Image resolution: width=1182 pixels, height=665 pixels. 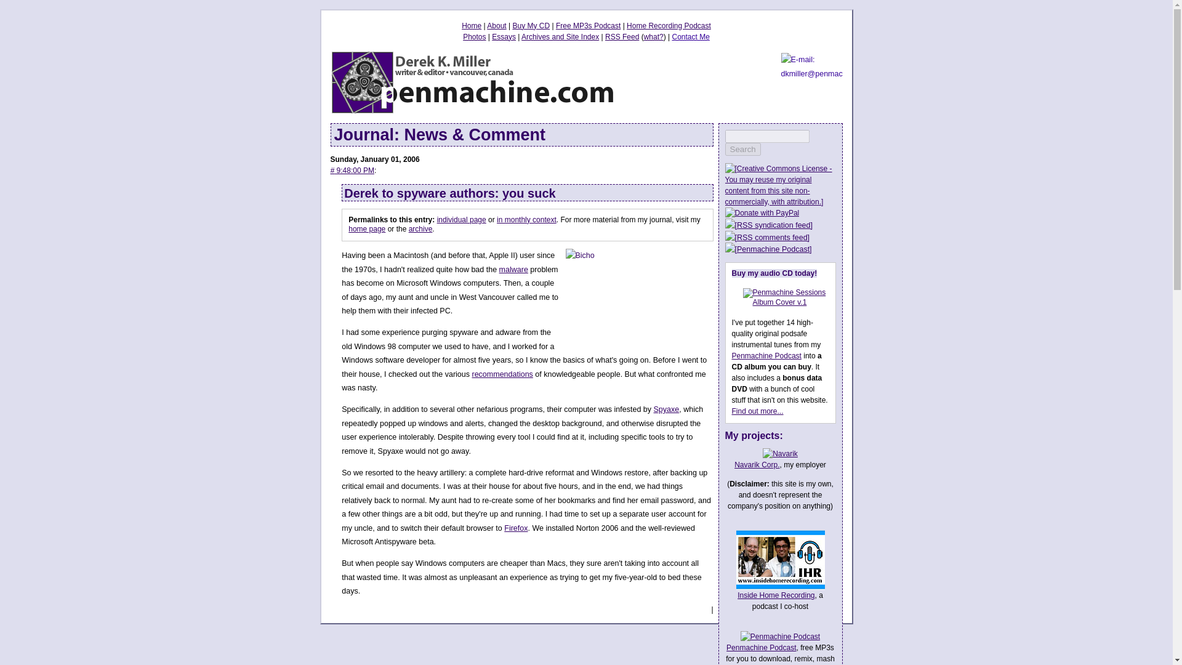 I want to click on Contact Me, so click(x=691, y=36).